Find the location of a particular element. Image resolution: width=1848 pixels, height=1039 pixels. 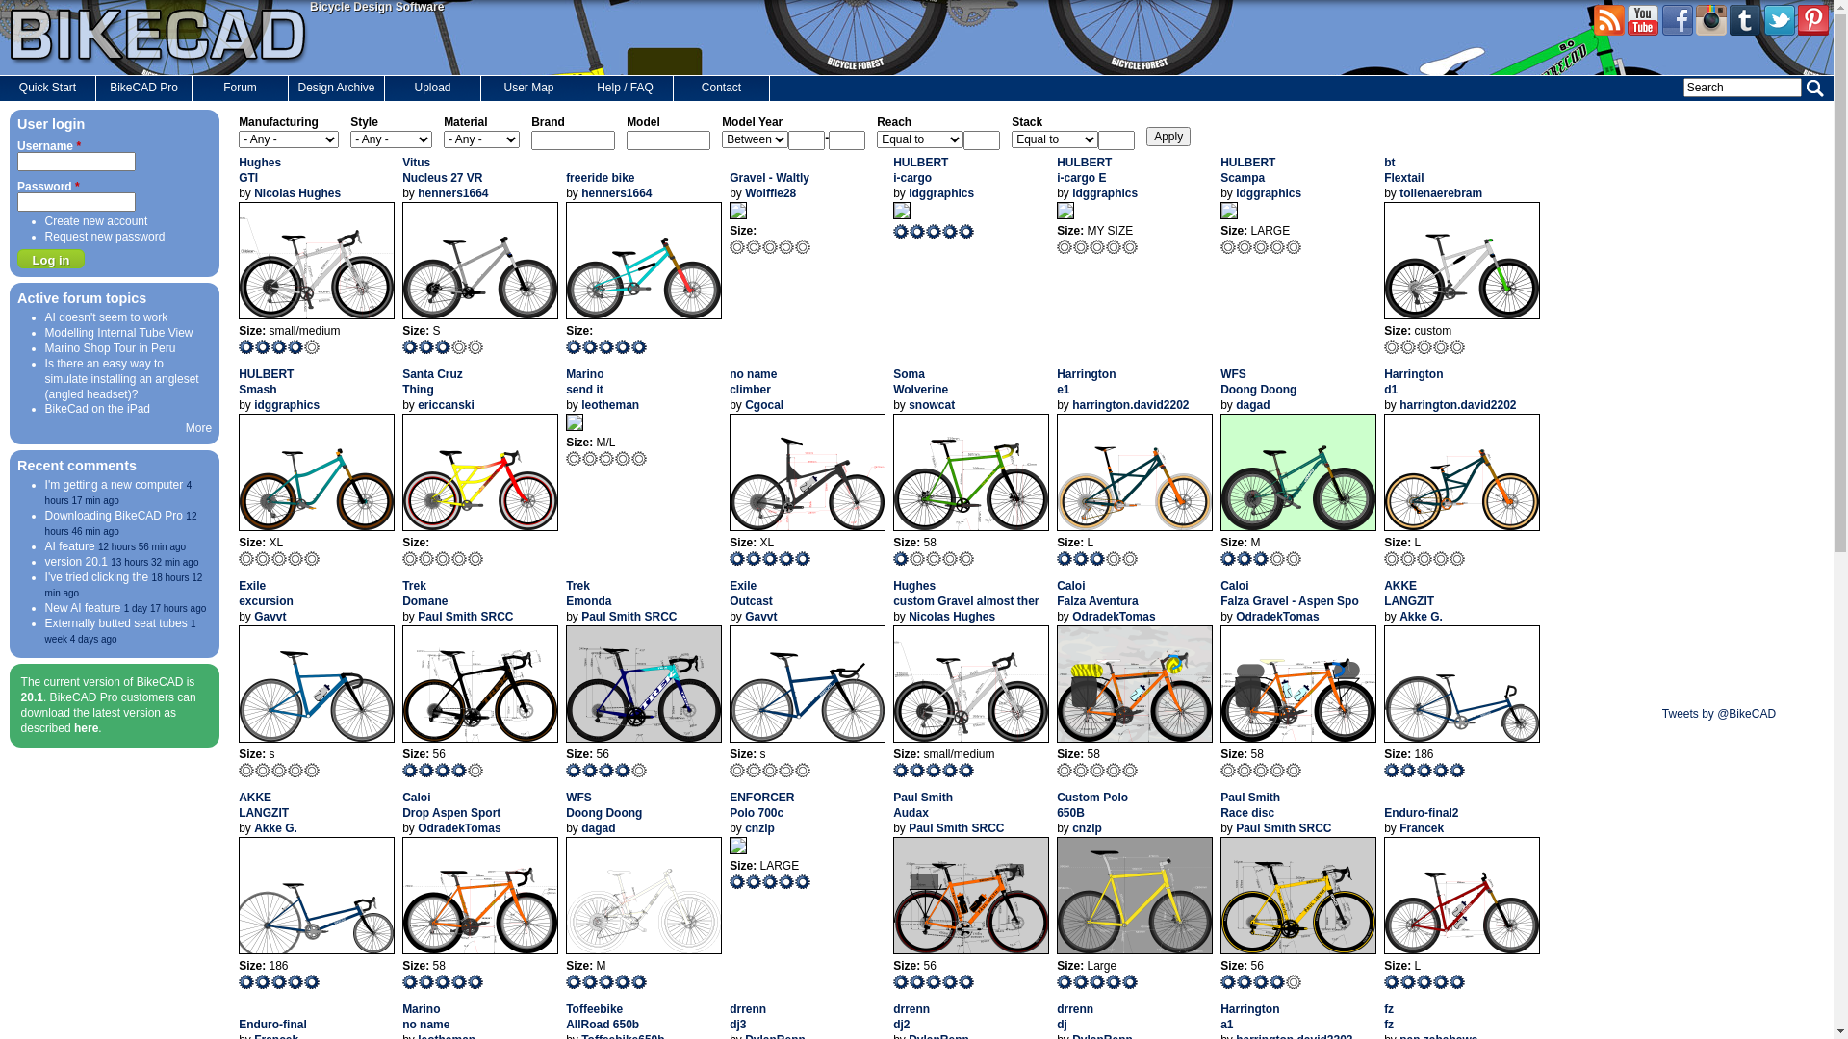

Harrington
d1 is located at coordinates (1413, 382).